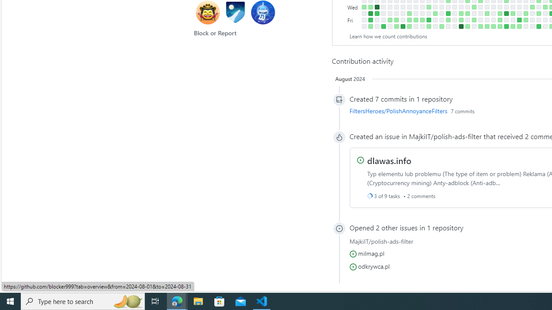 Image resolution: width=552 pixels, height=310 pixels. I want to click on No contributions on May 2nd., so click(474, 13).